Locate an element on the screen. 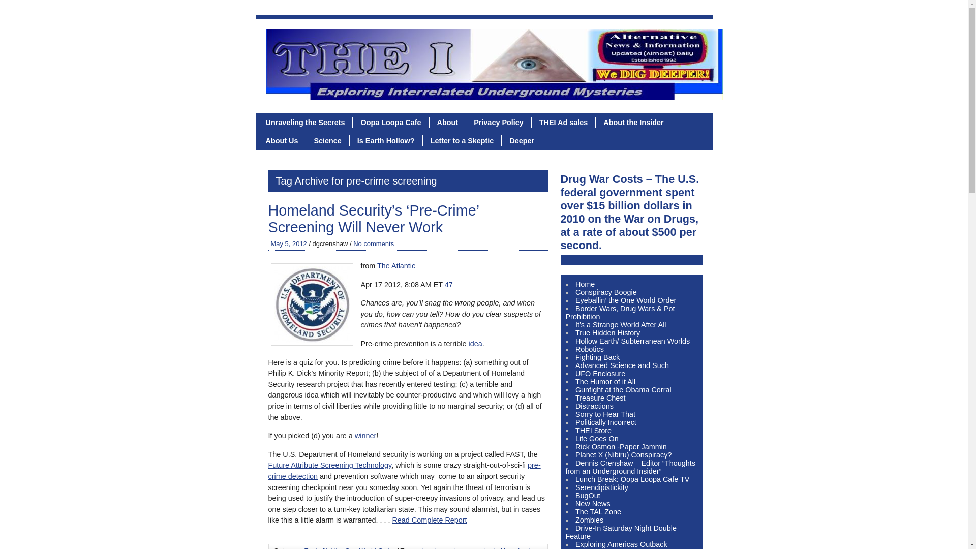 The height and width of the screenshot is (549, 976). About the Insider is located at coordinates (633, 122).